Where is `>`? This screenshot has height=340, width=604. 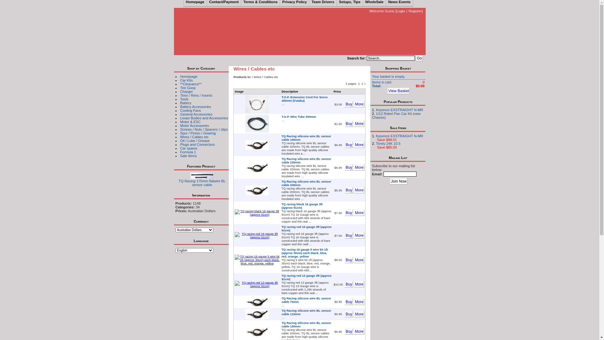 > is located at coordinates (365, 84).